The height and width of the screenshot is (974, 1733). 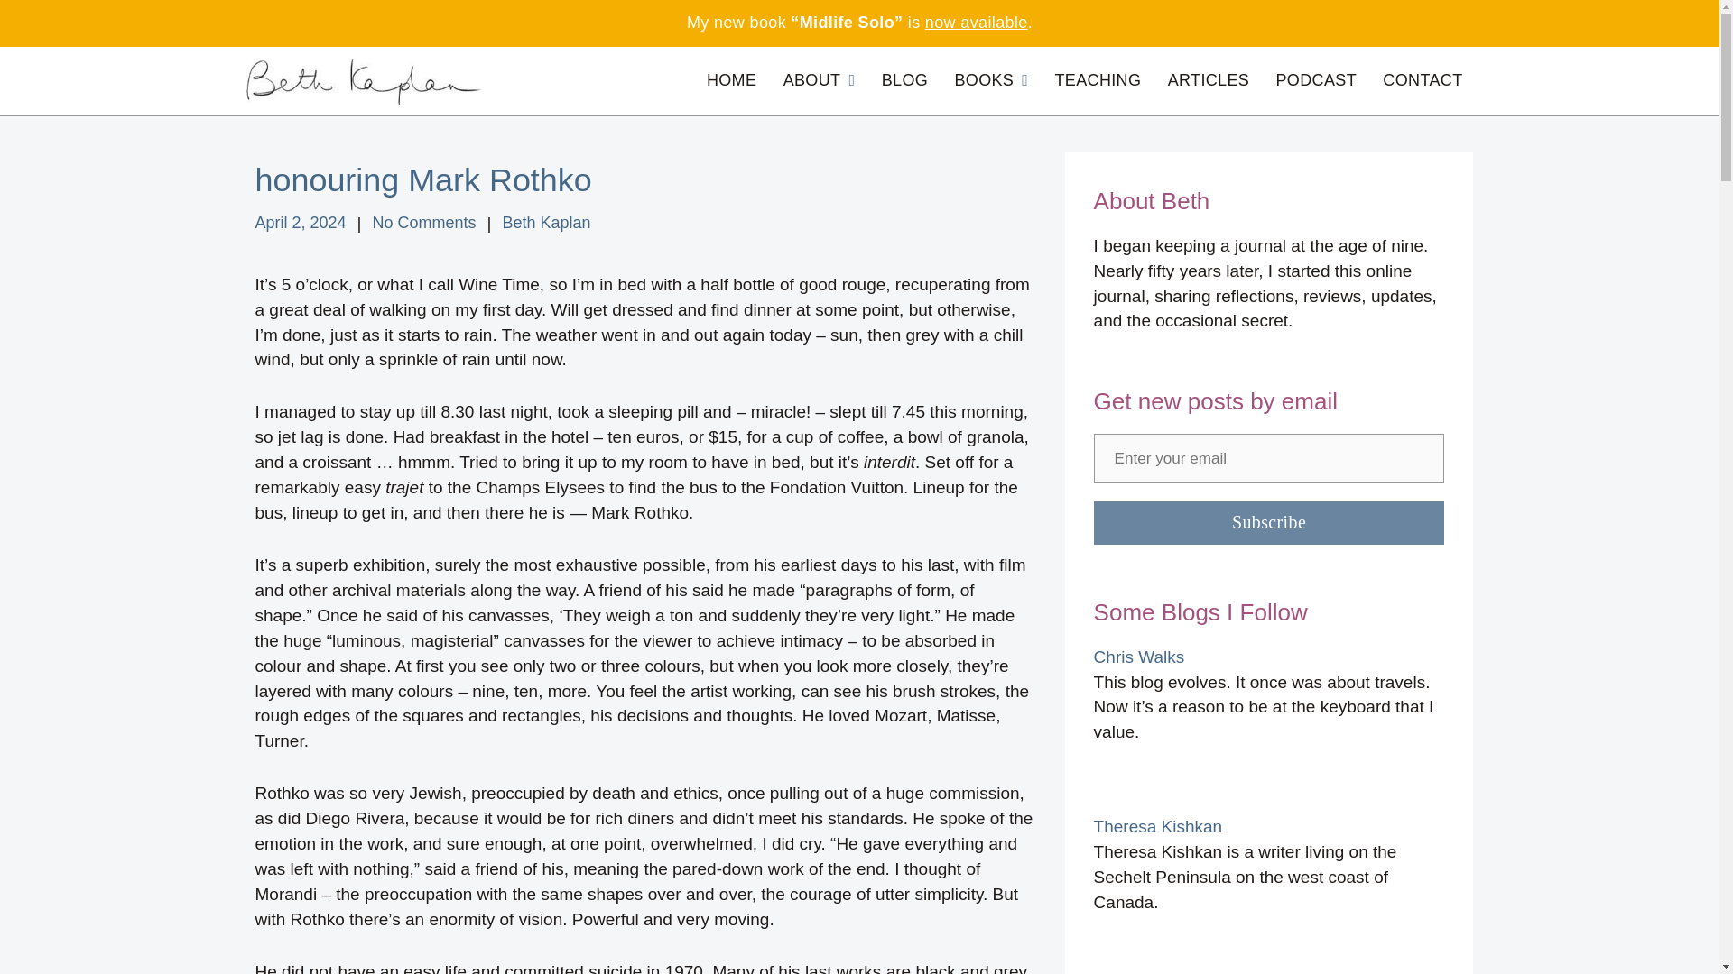 What do you see at coordinates (1209, 81) in the screenshot?
I see `ARTICLES` at bounding box center [1209, 81].